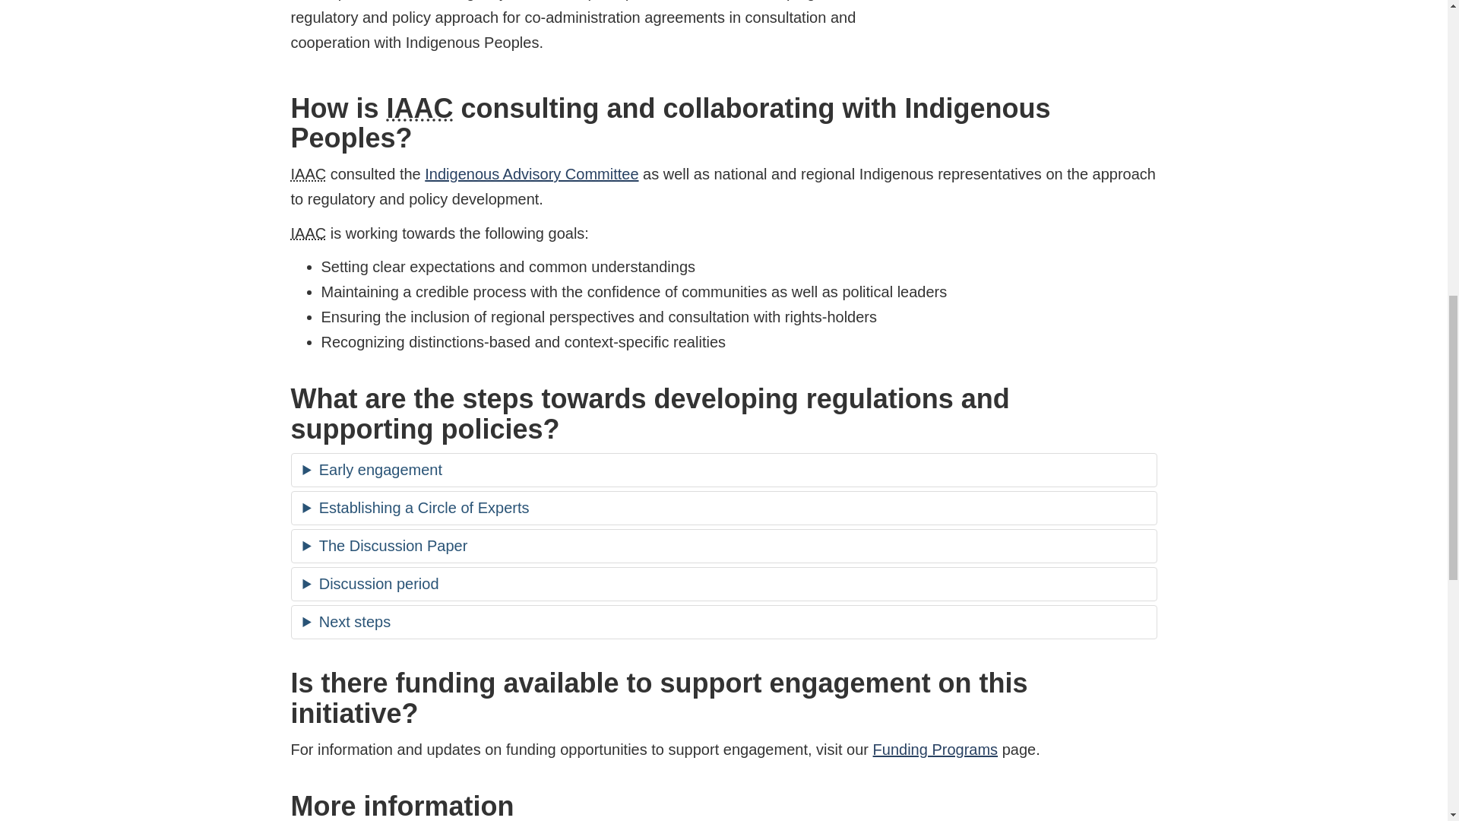  Describe the element at coordinates (419, 108) in the screenshot. I see `Impact Assessment Agency of Canada` at that location.